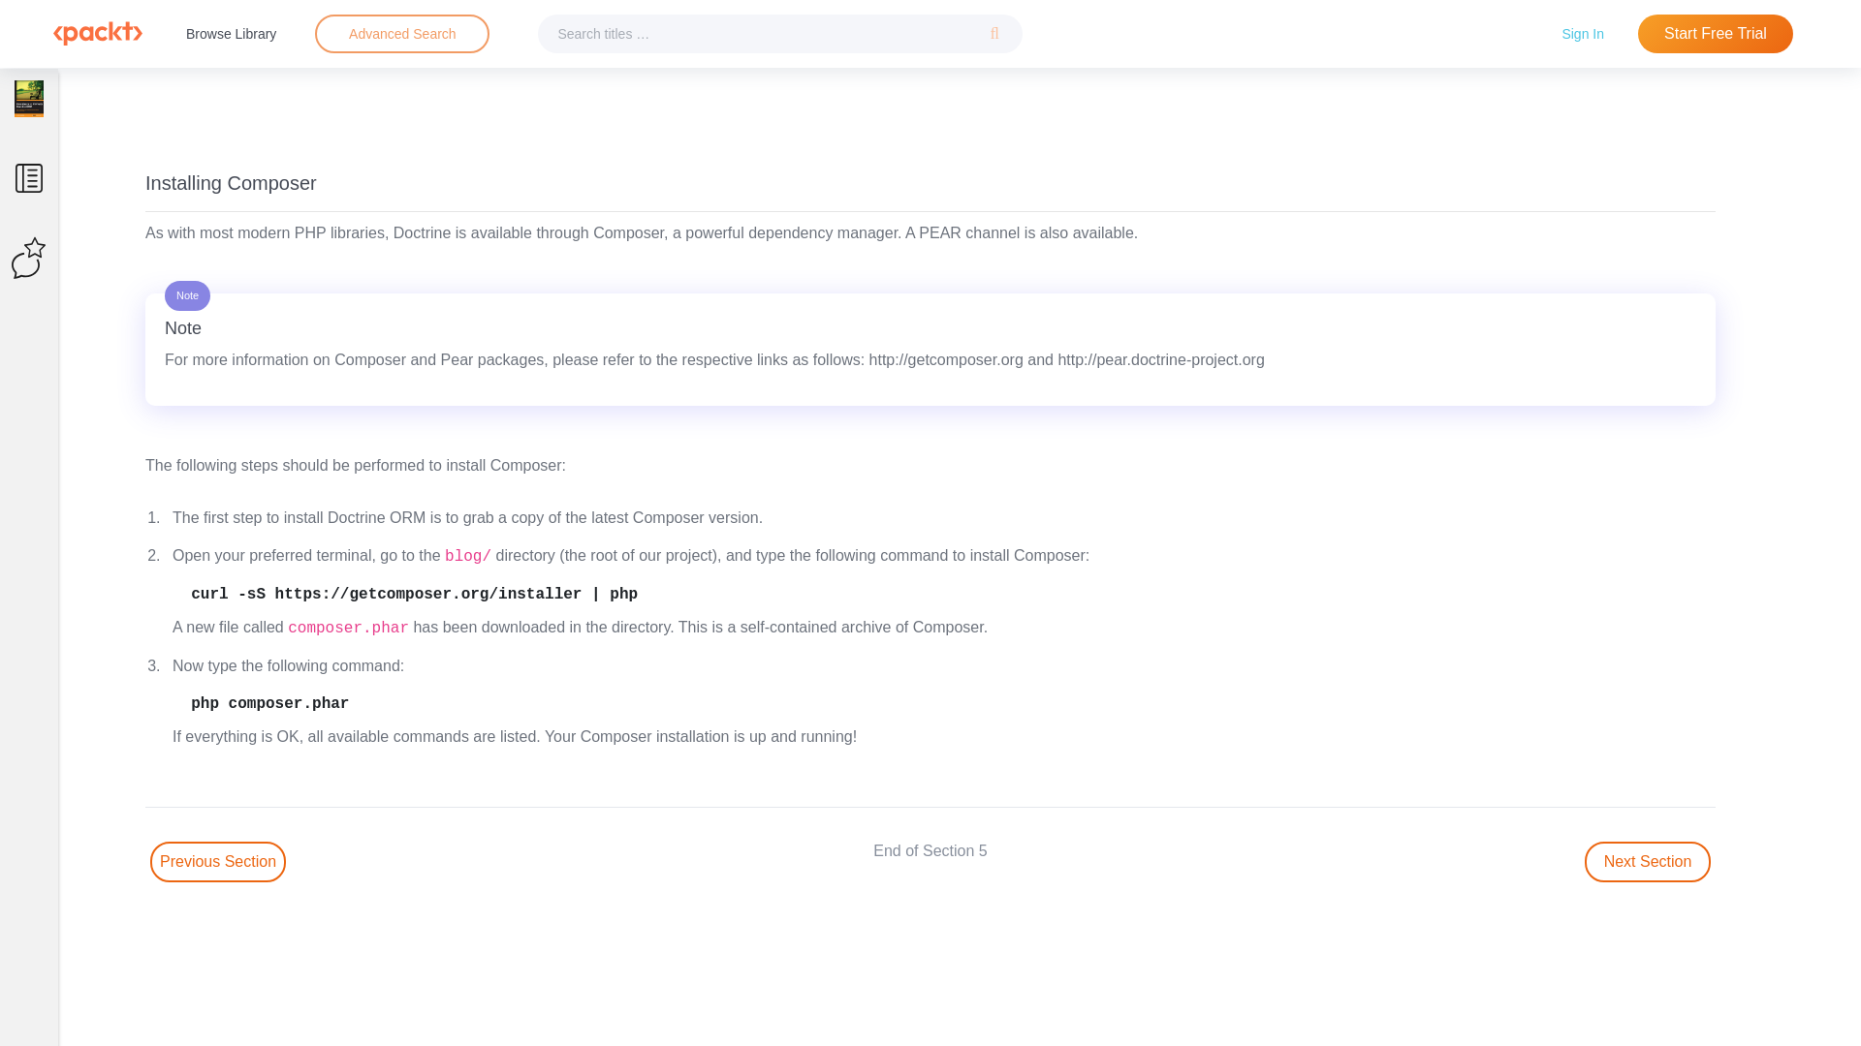 This screenshot has height=1046, width=1861. I want to click on Go to next section, so click(1648, 862).